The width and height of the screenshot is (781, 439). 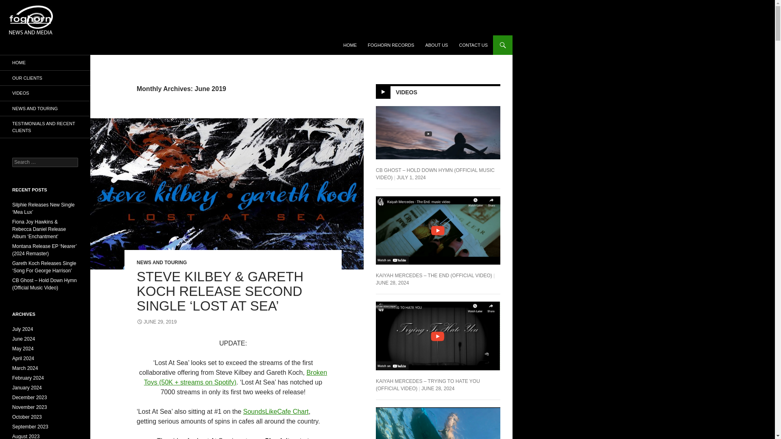 I want to click on Search for:, so click(x=45, y=162).